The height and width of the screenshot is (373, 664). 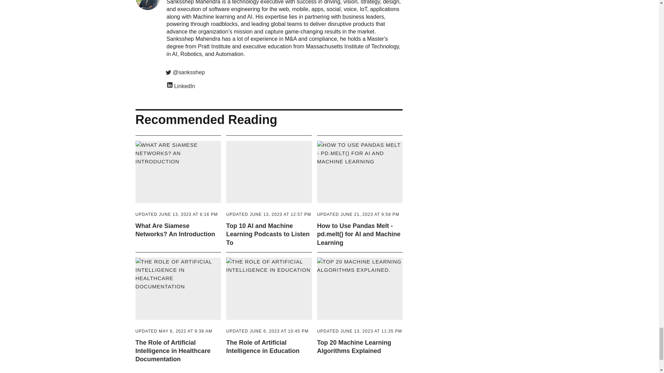 I want to click on View author Twitter profile, so click(x=285, y=73).